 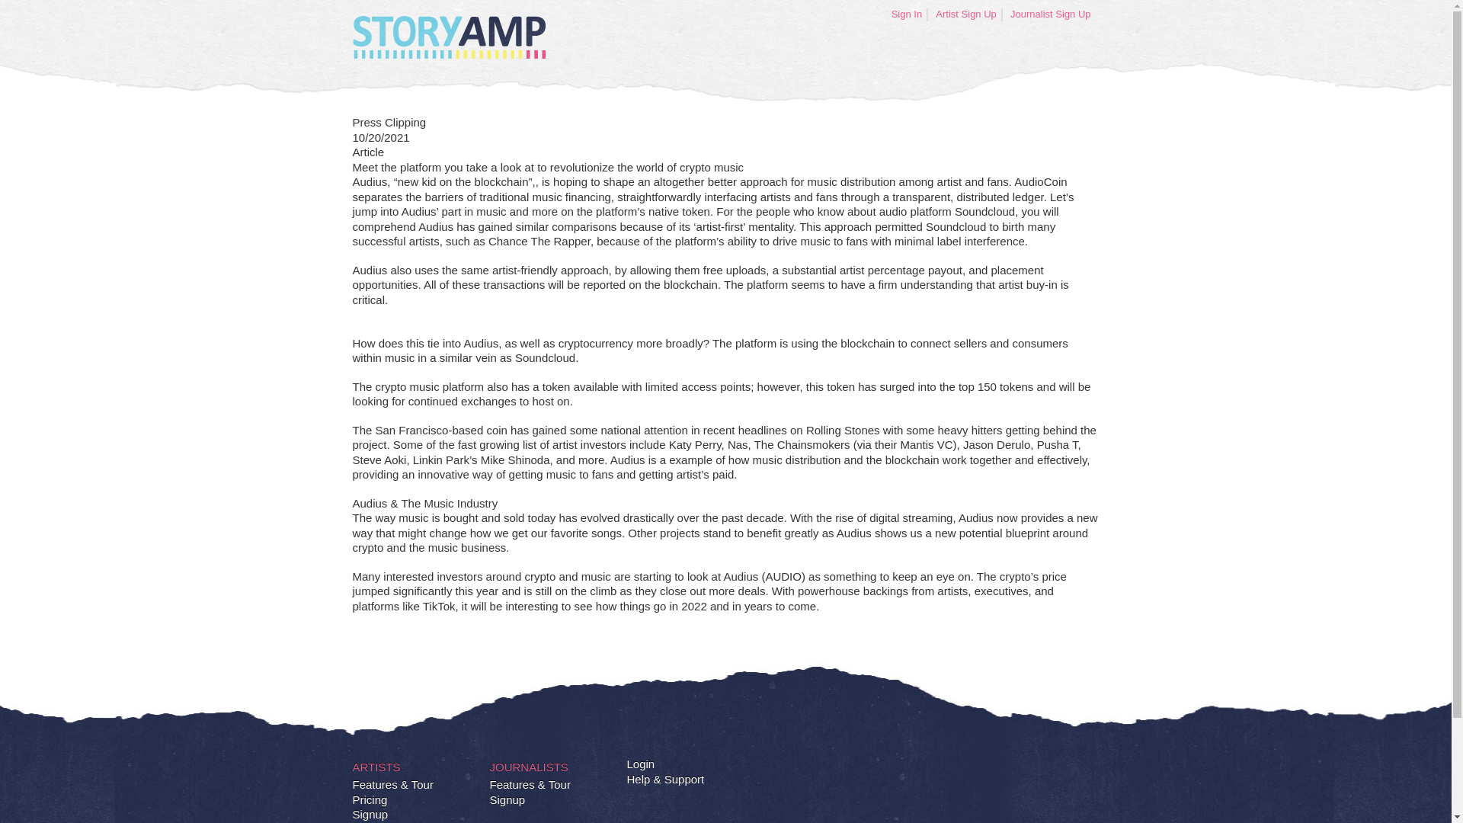 I want to click on Signup, so click(x=507, y=800).